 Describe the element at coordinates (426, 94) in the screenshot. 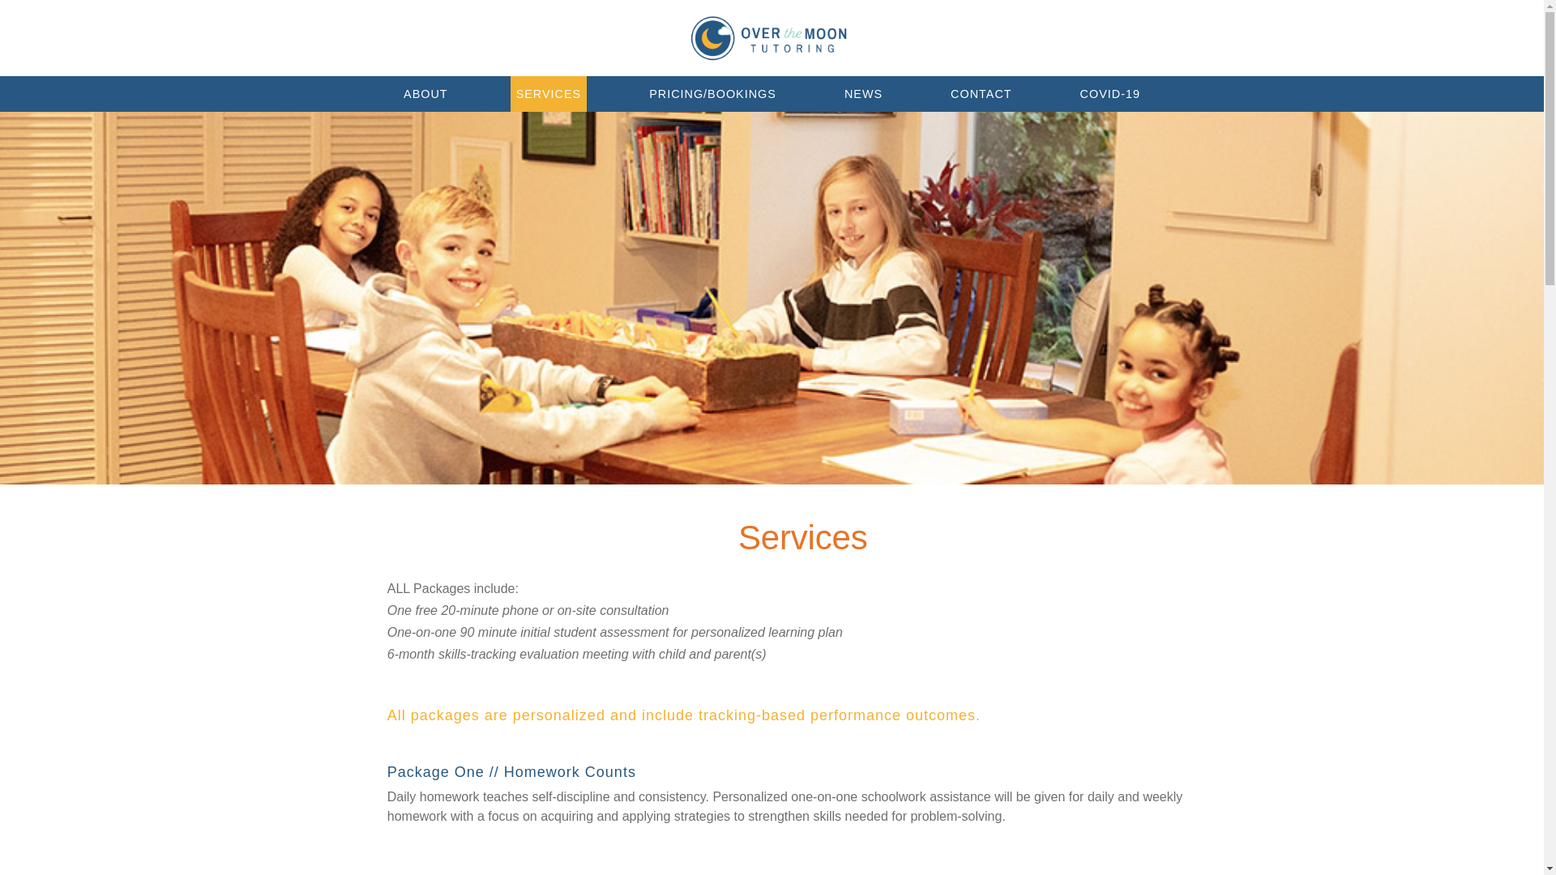

I see `ABOUT` at that location.